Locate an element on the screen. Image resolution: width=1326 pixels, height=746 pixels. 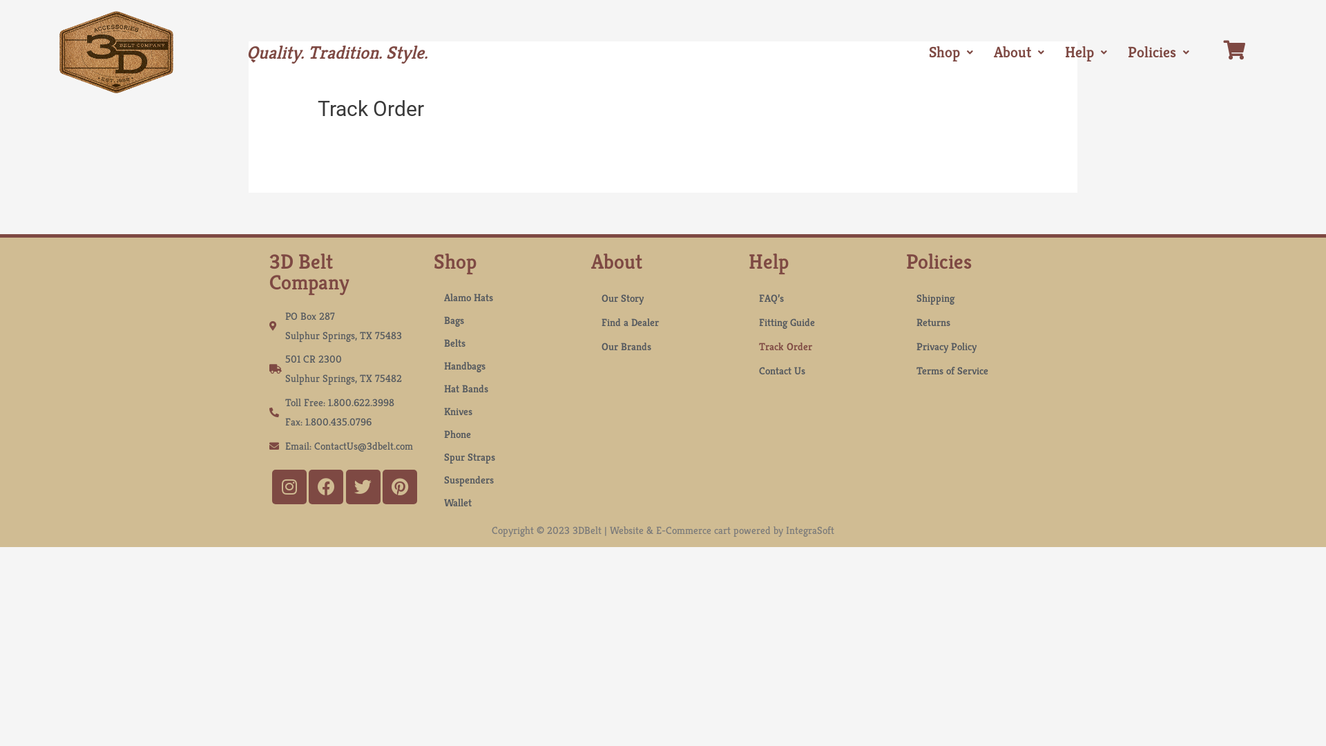
Hat Bands is located at coordinates (506, 388).